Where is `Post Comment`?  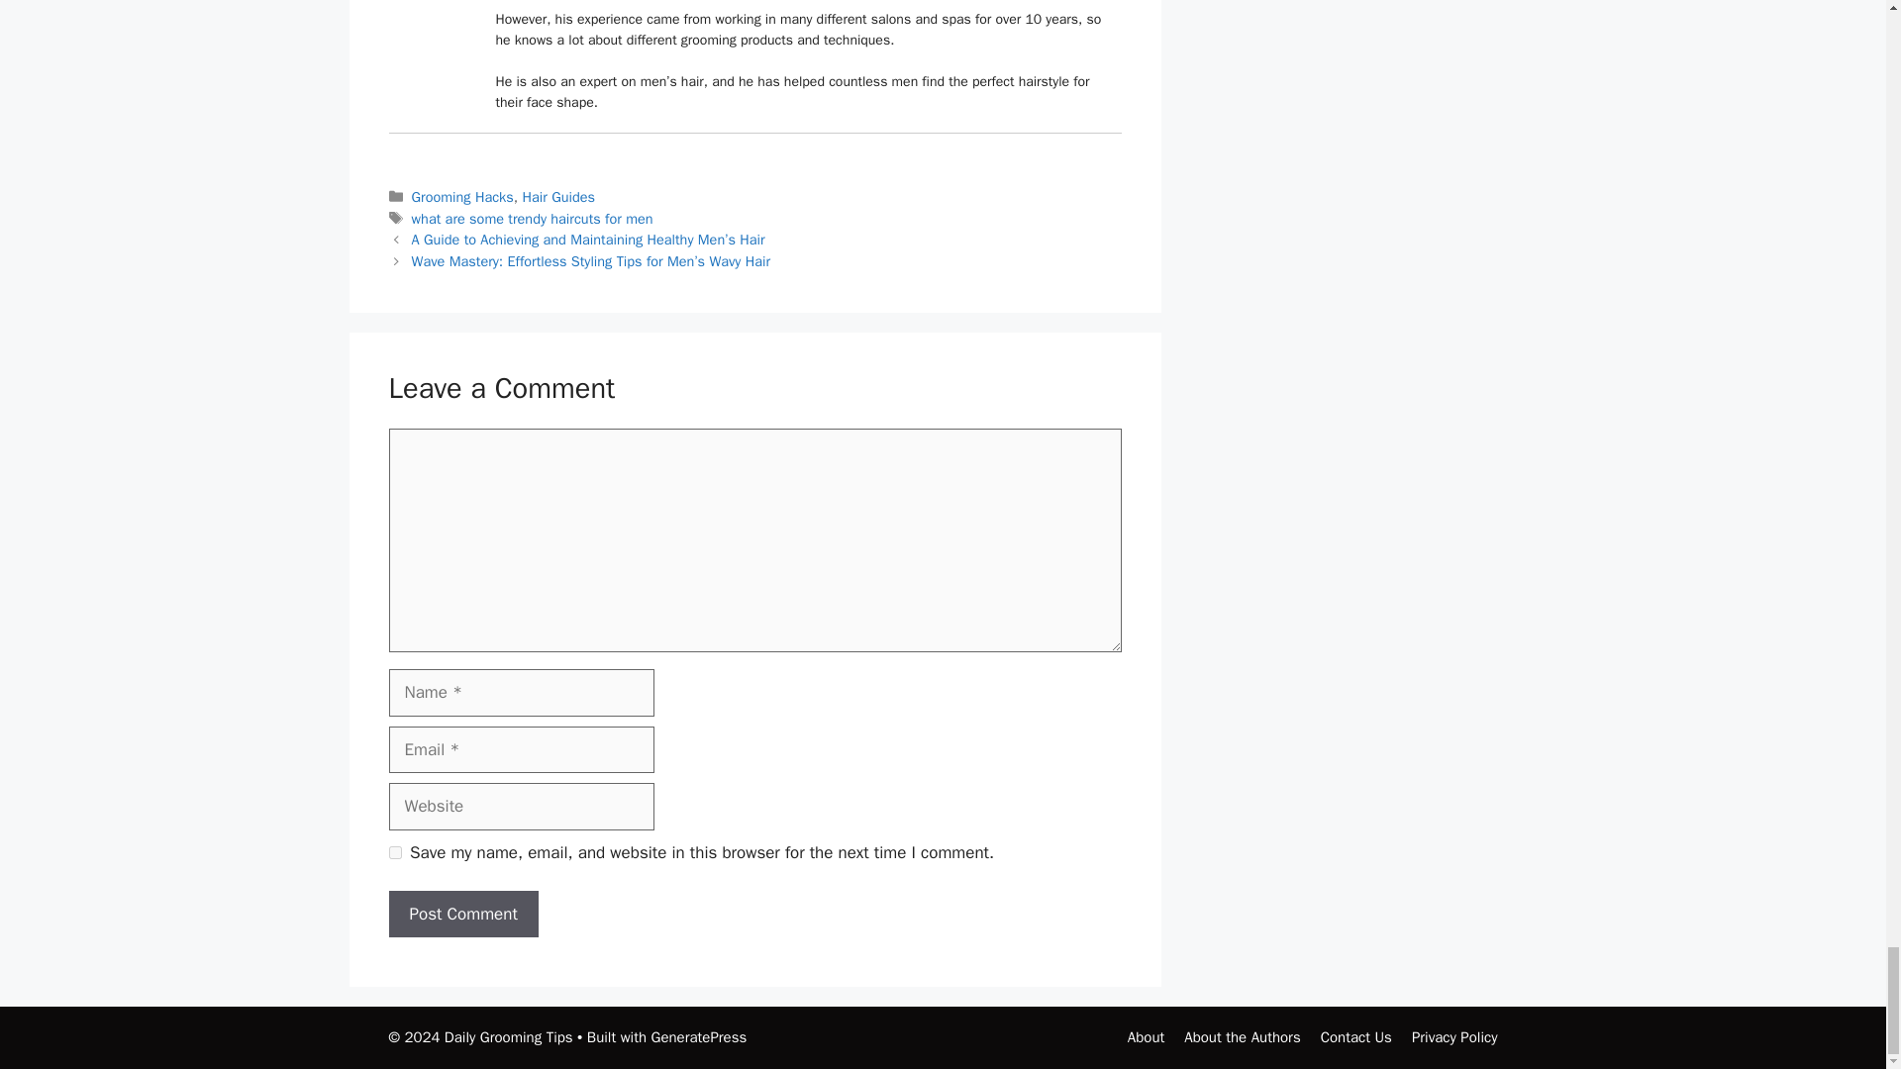 Post Comment is located at coordinates (462, 915).